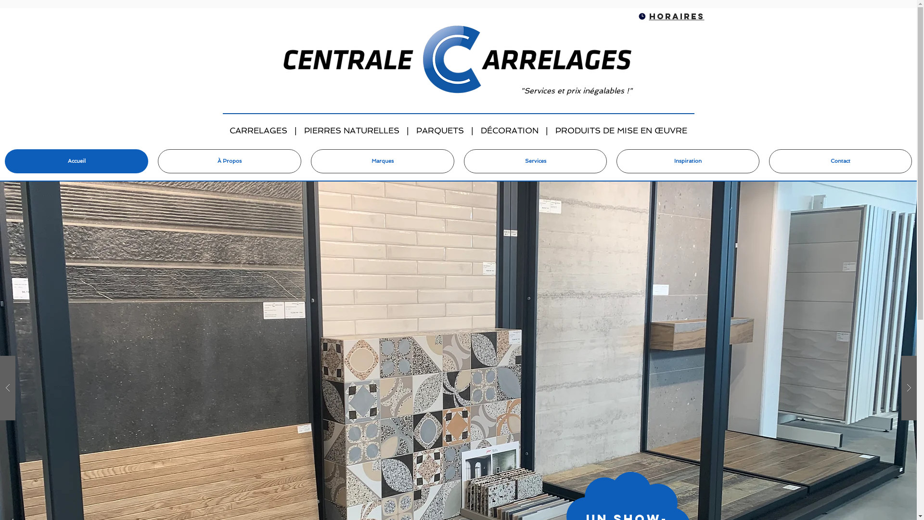  I want to click on Services, so click(535, 161).